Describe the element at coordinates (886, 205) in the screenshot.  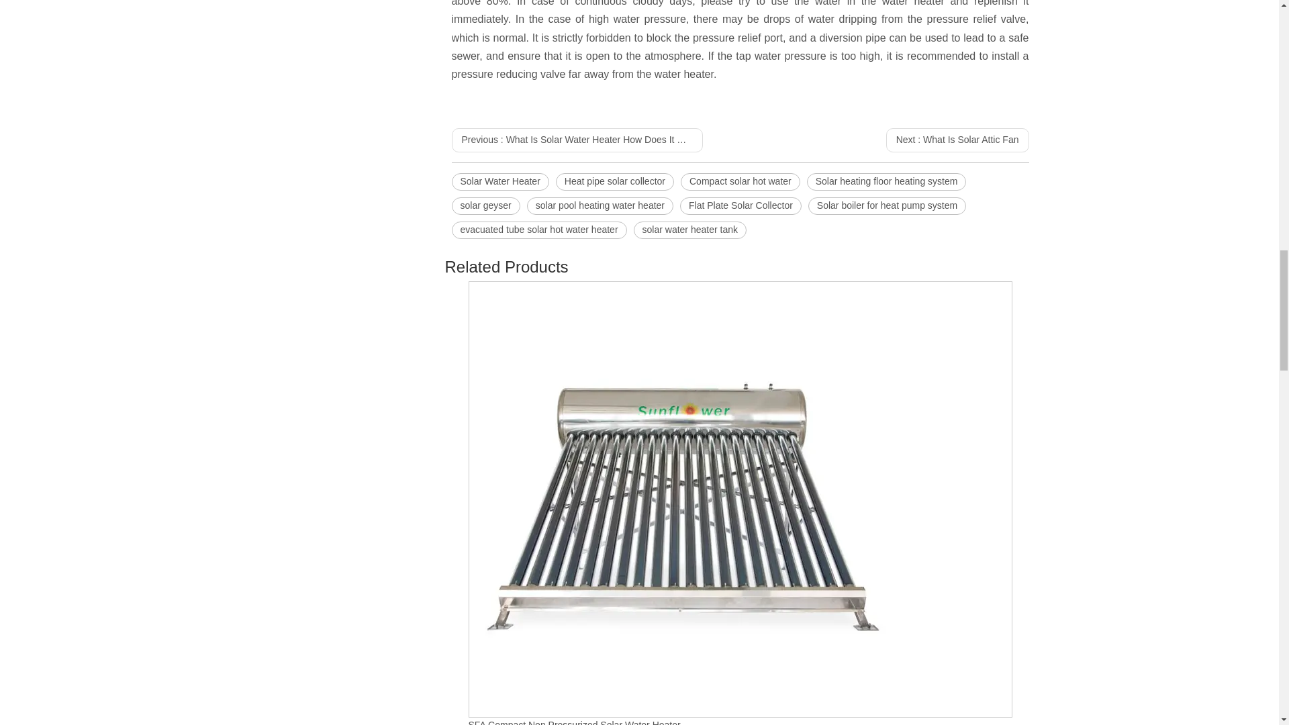
I see `Solar boiler for heat pump system` at that location.